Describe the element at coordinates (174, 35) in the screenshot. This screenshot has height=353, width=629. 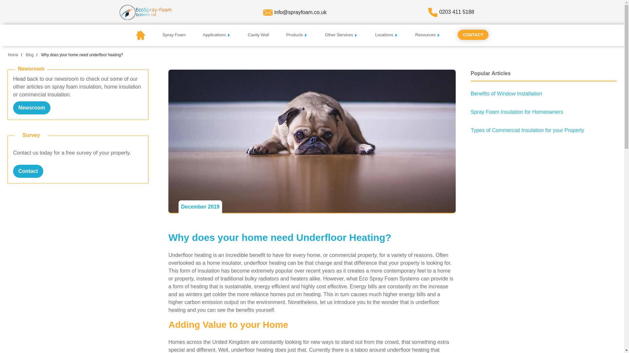
I see `Spray Foam` at that location.